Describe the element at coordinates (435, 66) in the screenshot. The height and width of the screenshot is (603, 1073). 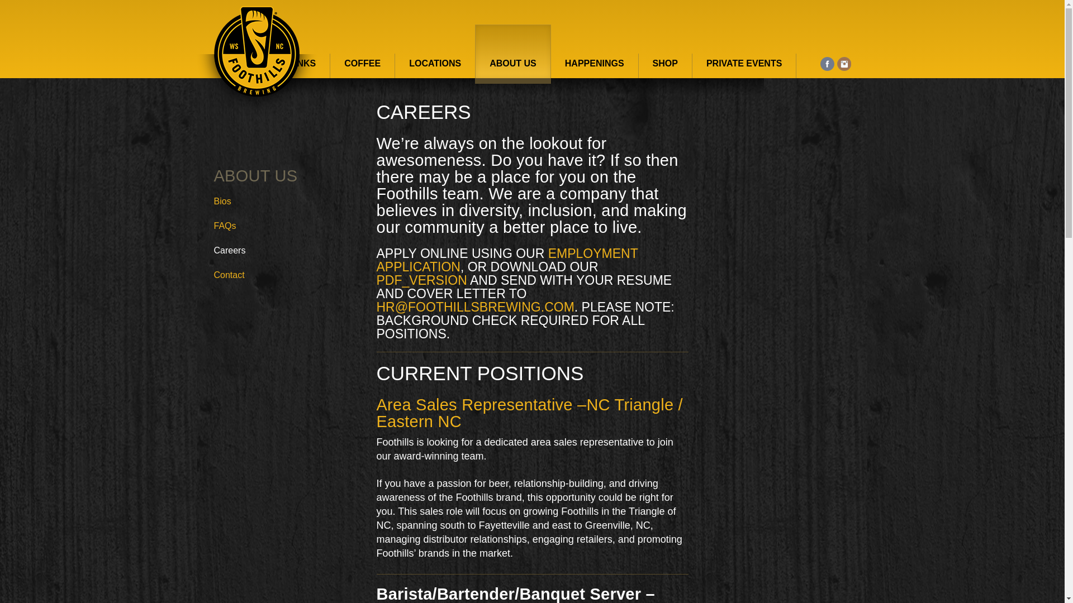
I see `LOCATIONS` at that location.